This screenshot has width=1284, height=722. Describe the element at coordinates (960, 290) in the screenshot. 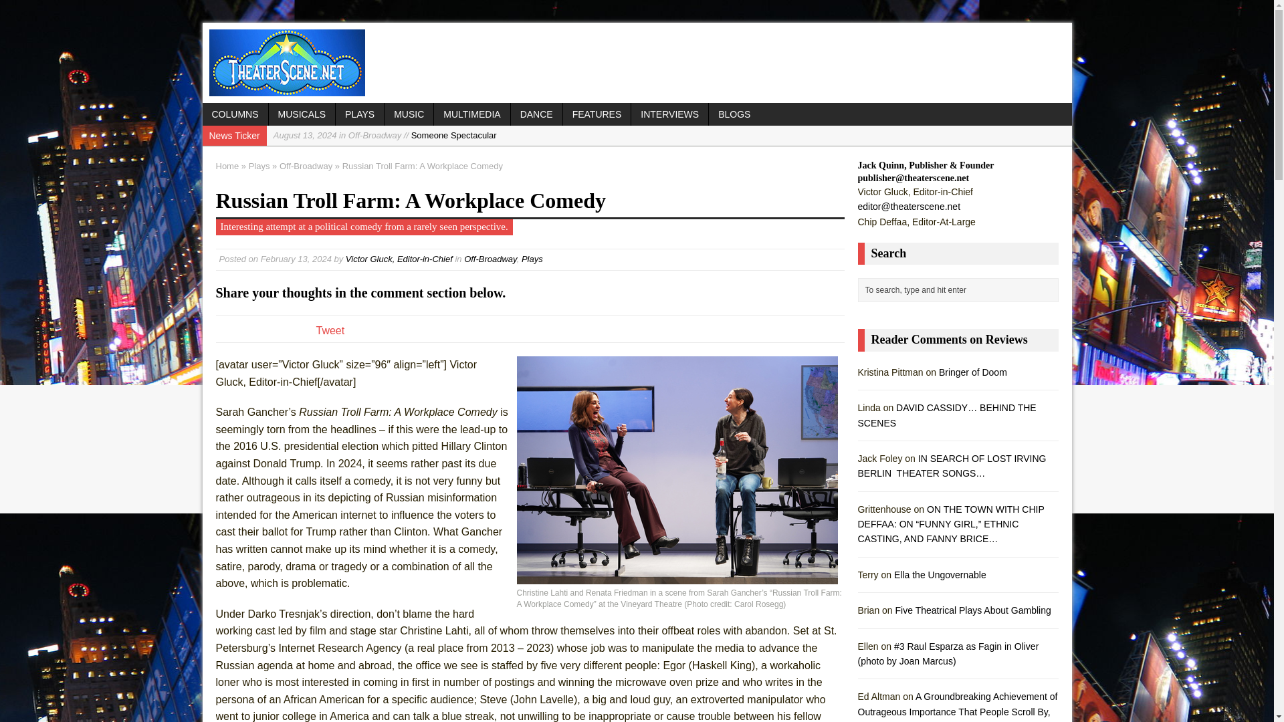

I see `To search, type and hit enter` at that location.